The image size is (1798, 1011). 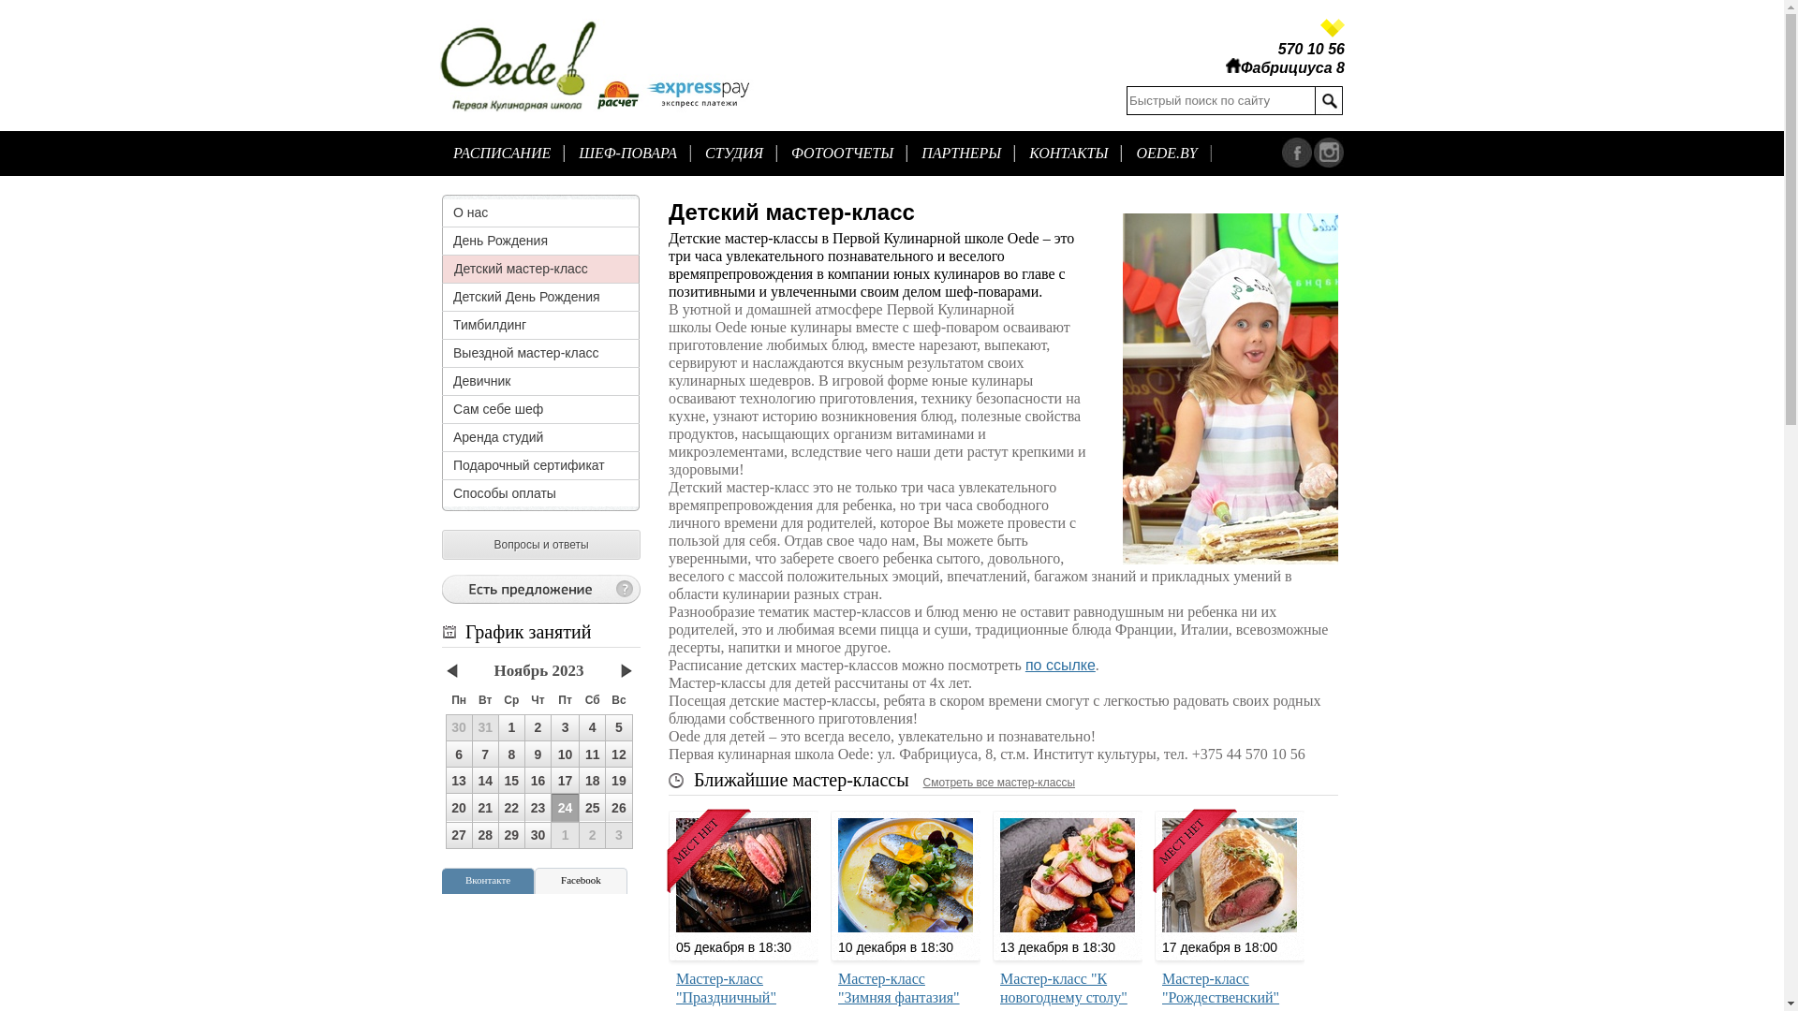 I want to click on 4, so click(x=593, y=727).